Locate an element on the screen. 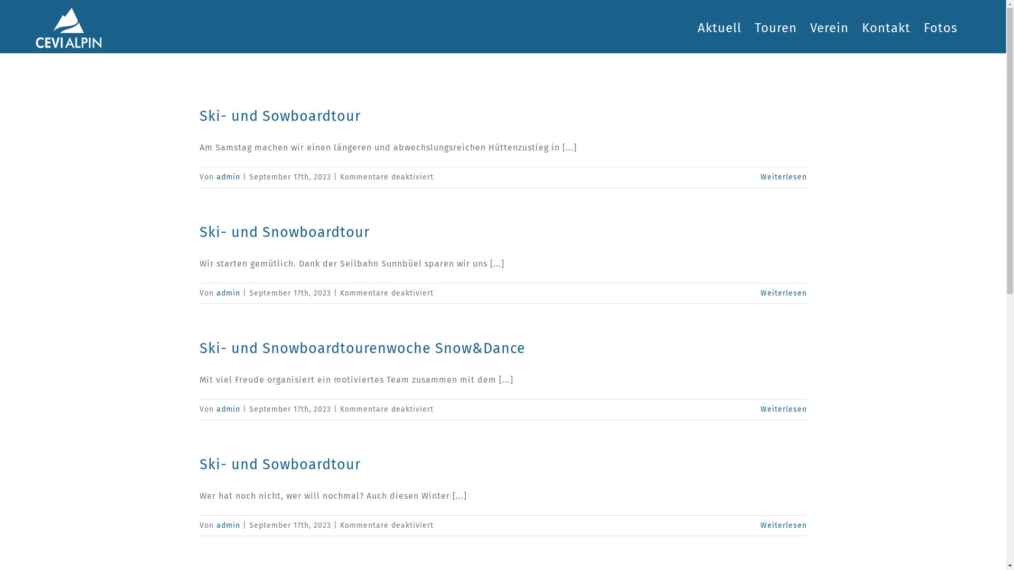 Image resolution: width=1014 pixels, height=570 pixels. admin is located at coordinates (228, 526).